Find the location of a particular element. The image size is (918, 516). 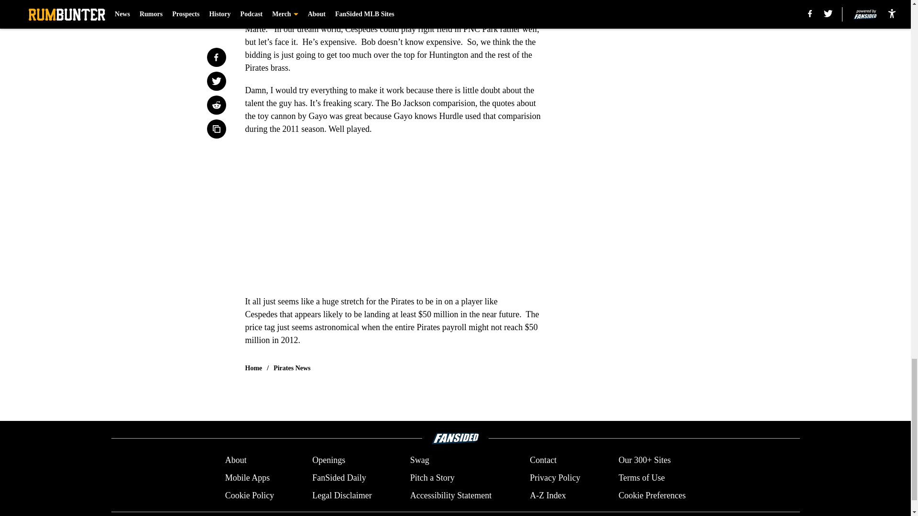

Legal Disclaimer is located at coordinates (341, 495).